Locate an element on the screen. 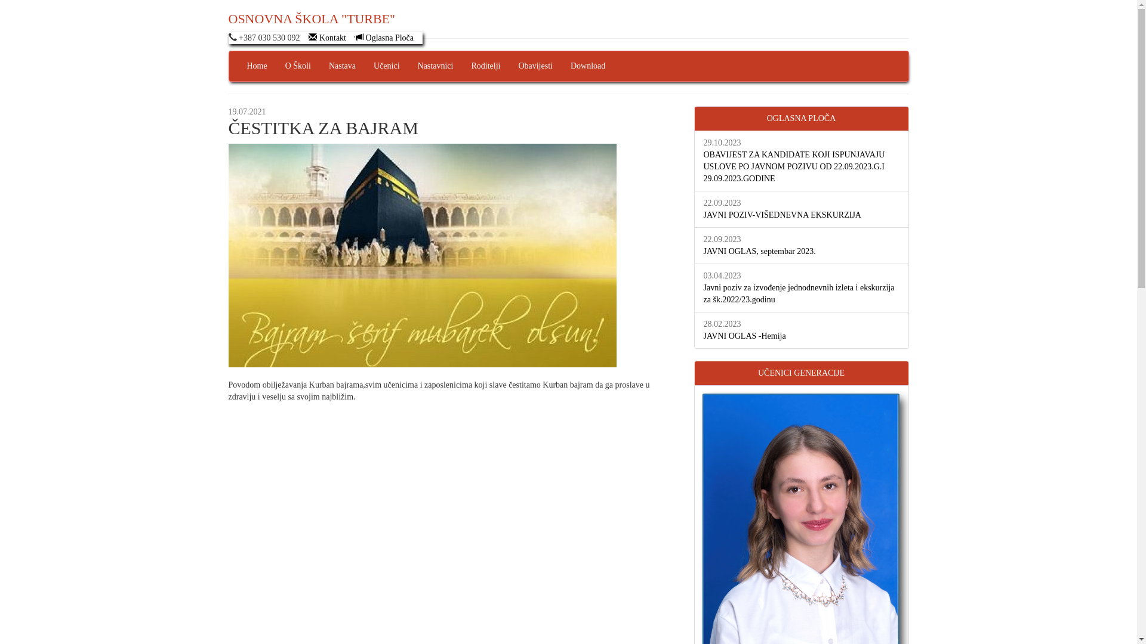 This screenshot has width=1146, height=644. Home is located at coordinates (257, 66).